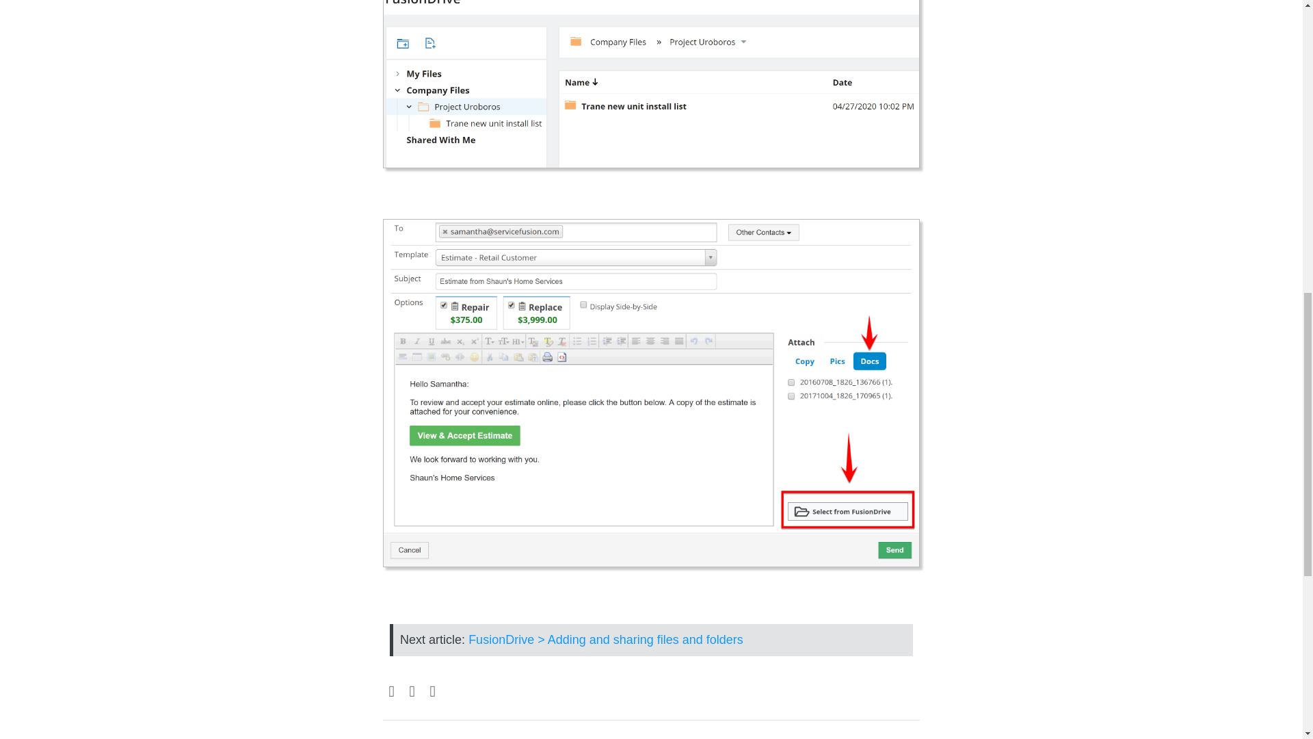 The width and height of the screenshot is (1313, 739). Describe the element at coordinates (391, 692) in the screenshot. I see `Facebook` at that location.